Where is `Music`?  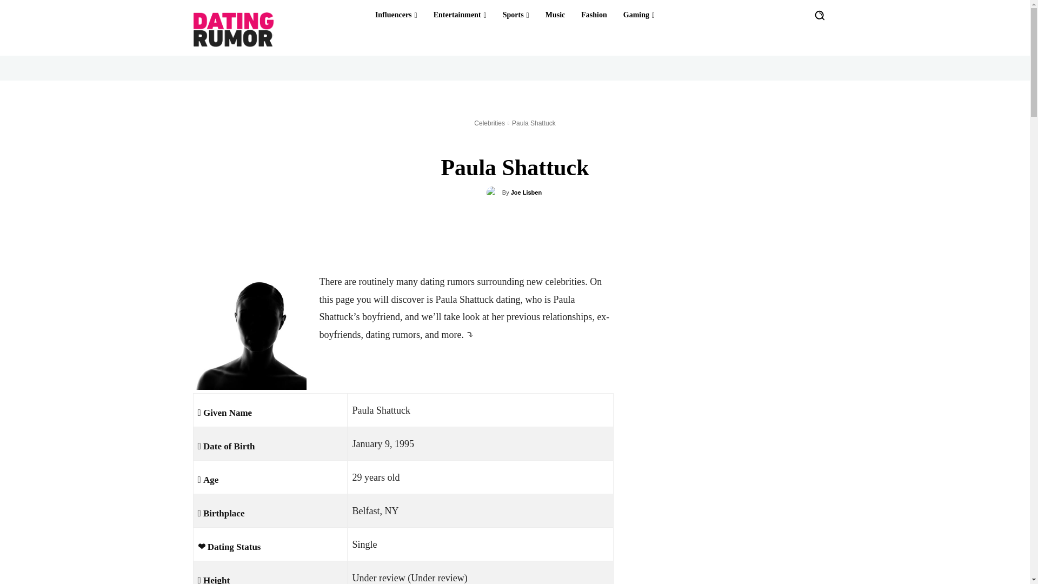 Music is located at coordinates (555, 15).